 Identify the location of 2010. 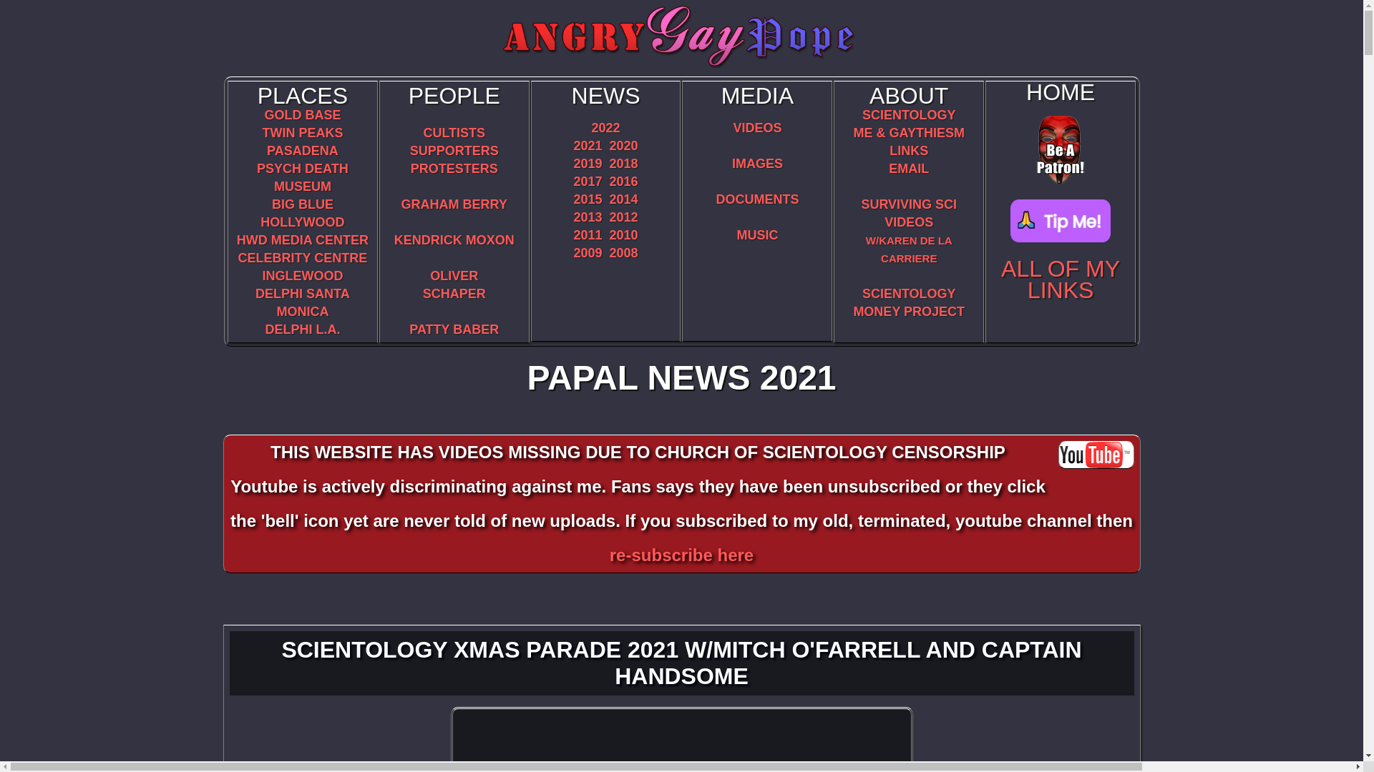
(624, 234).